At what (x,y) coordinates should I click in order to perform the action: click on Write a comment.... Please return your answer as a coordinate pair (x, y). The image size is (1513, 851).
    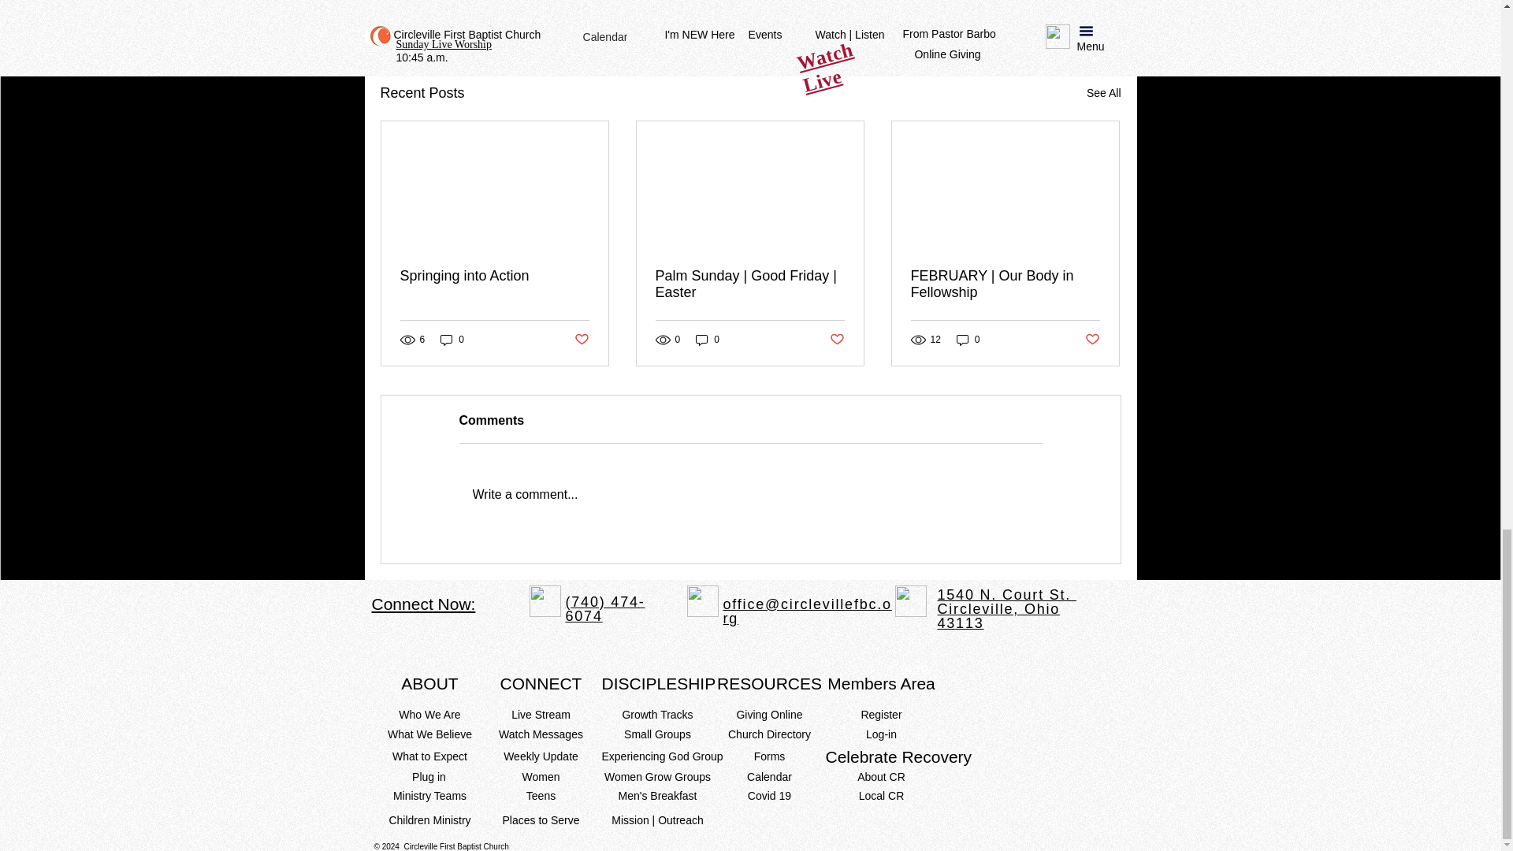
    Looking at the image, I should click on (750, 495).